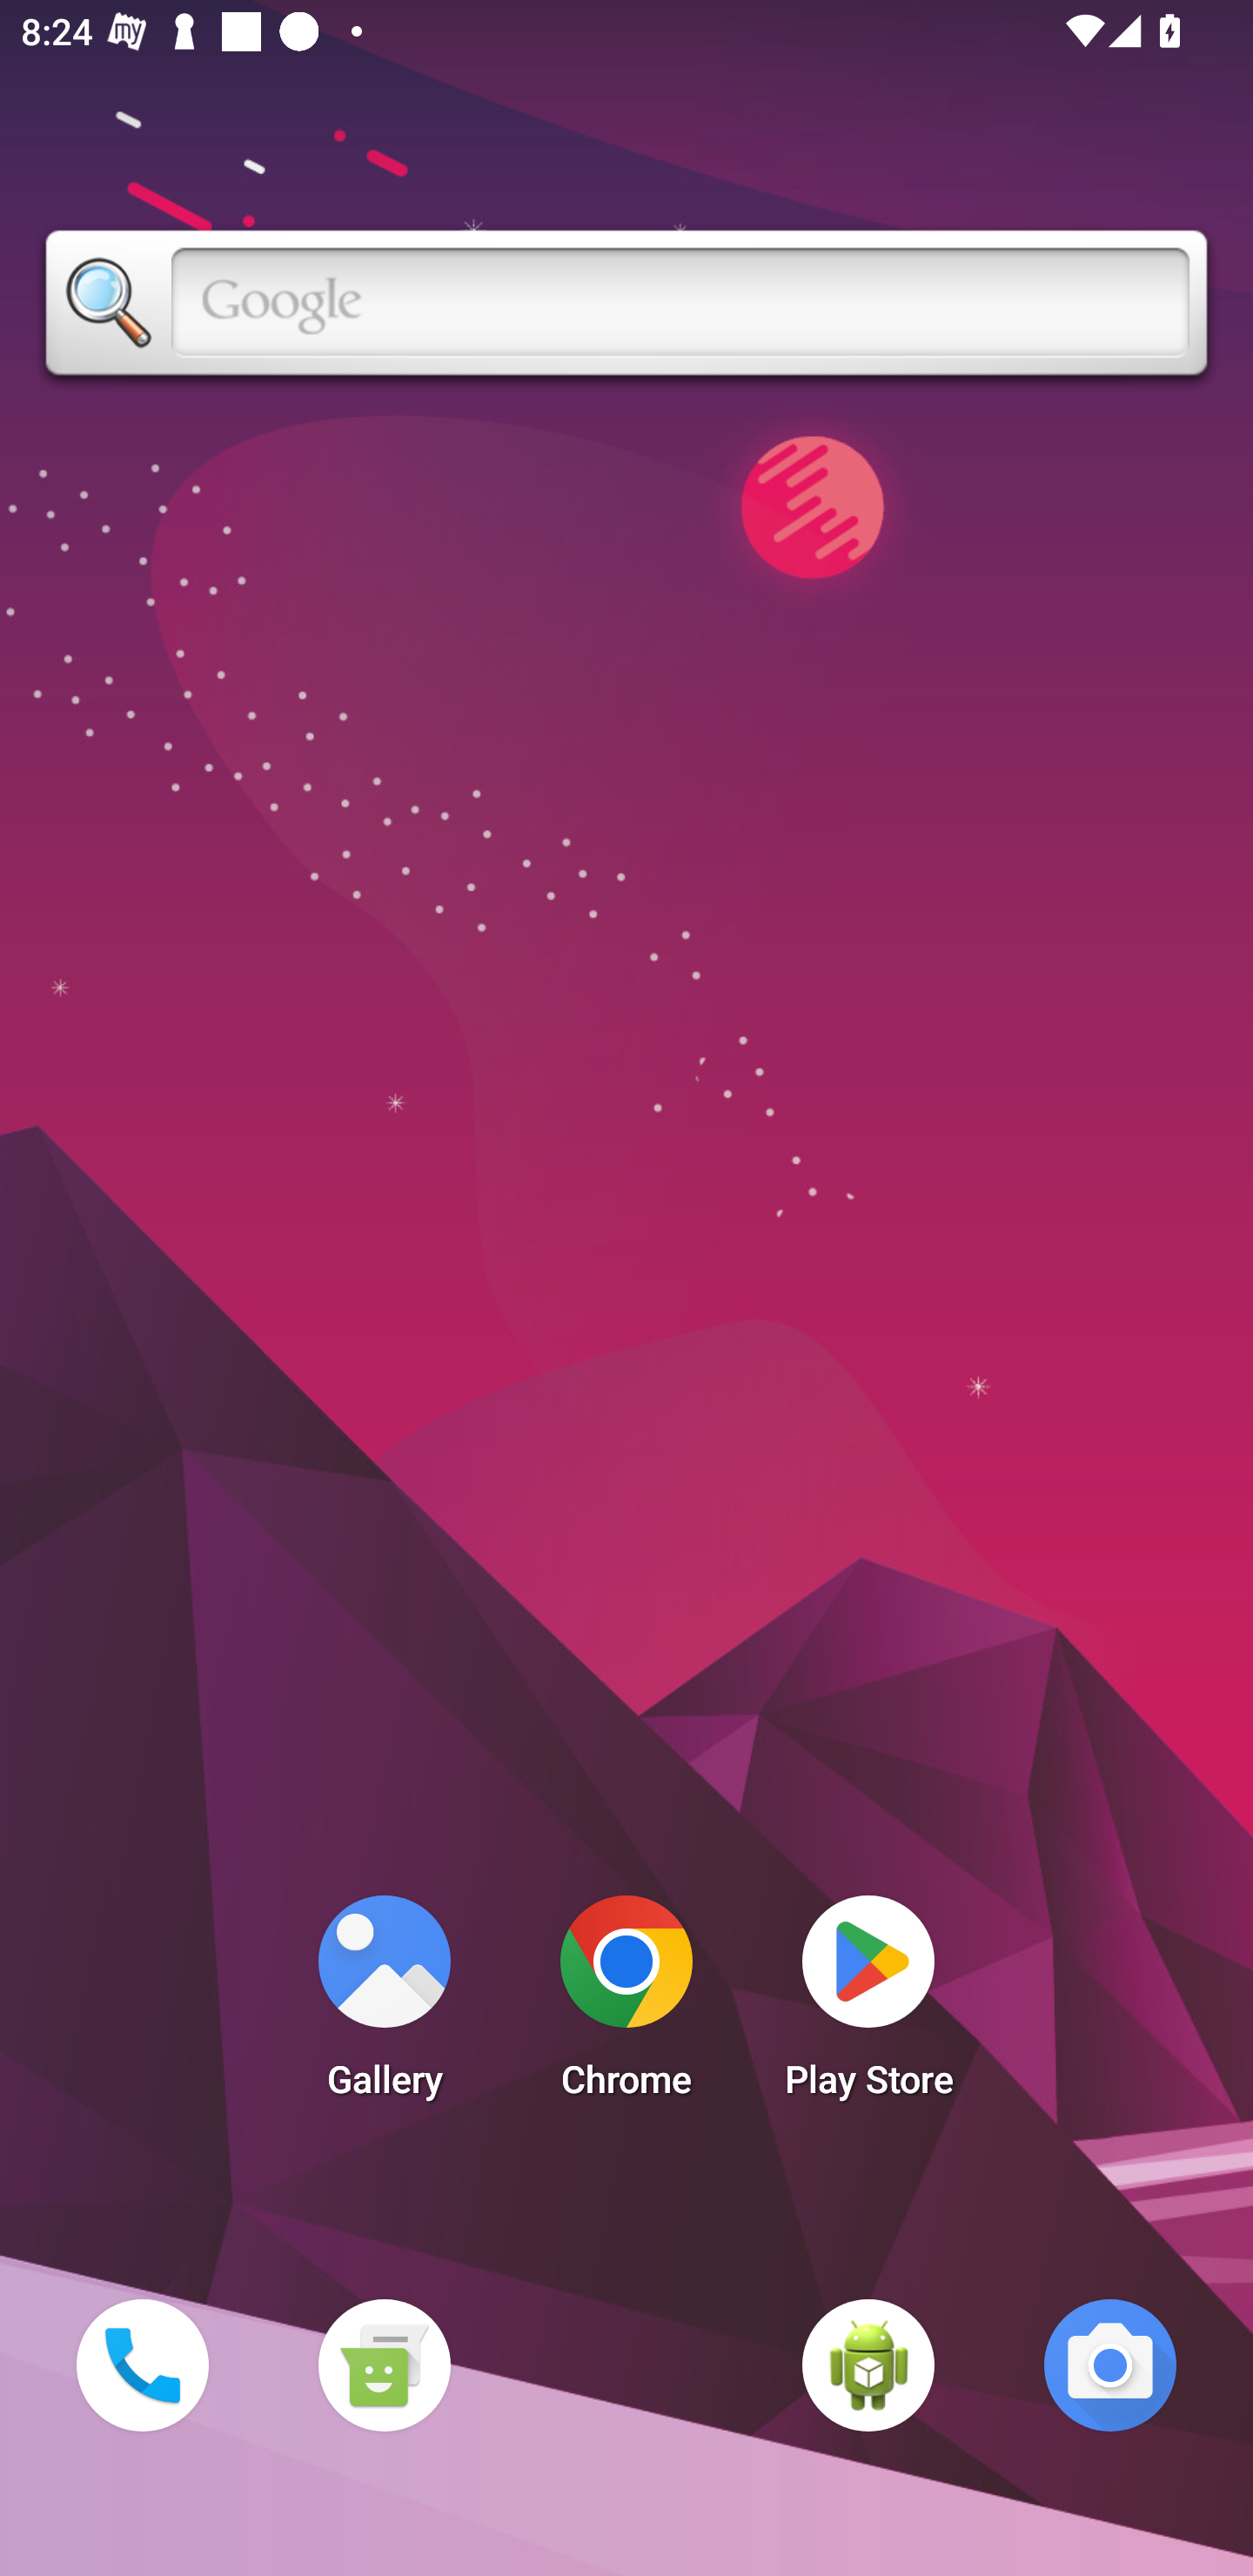 This screenshot has width=1253, height=2576. What do you see at coordinates (626, 2005) in the screenshot?
I see `Chrome` at bounding box center [626, 2005].